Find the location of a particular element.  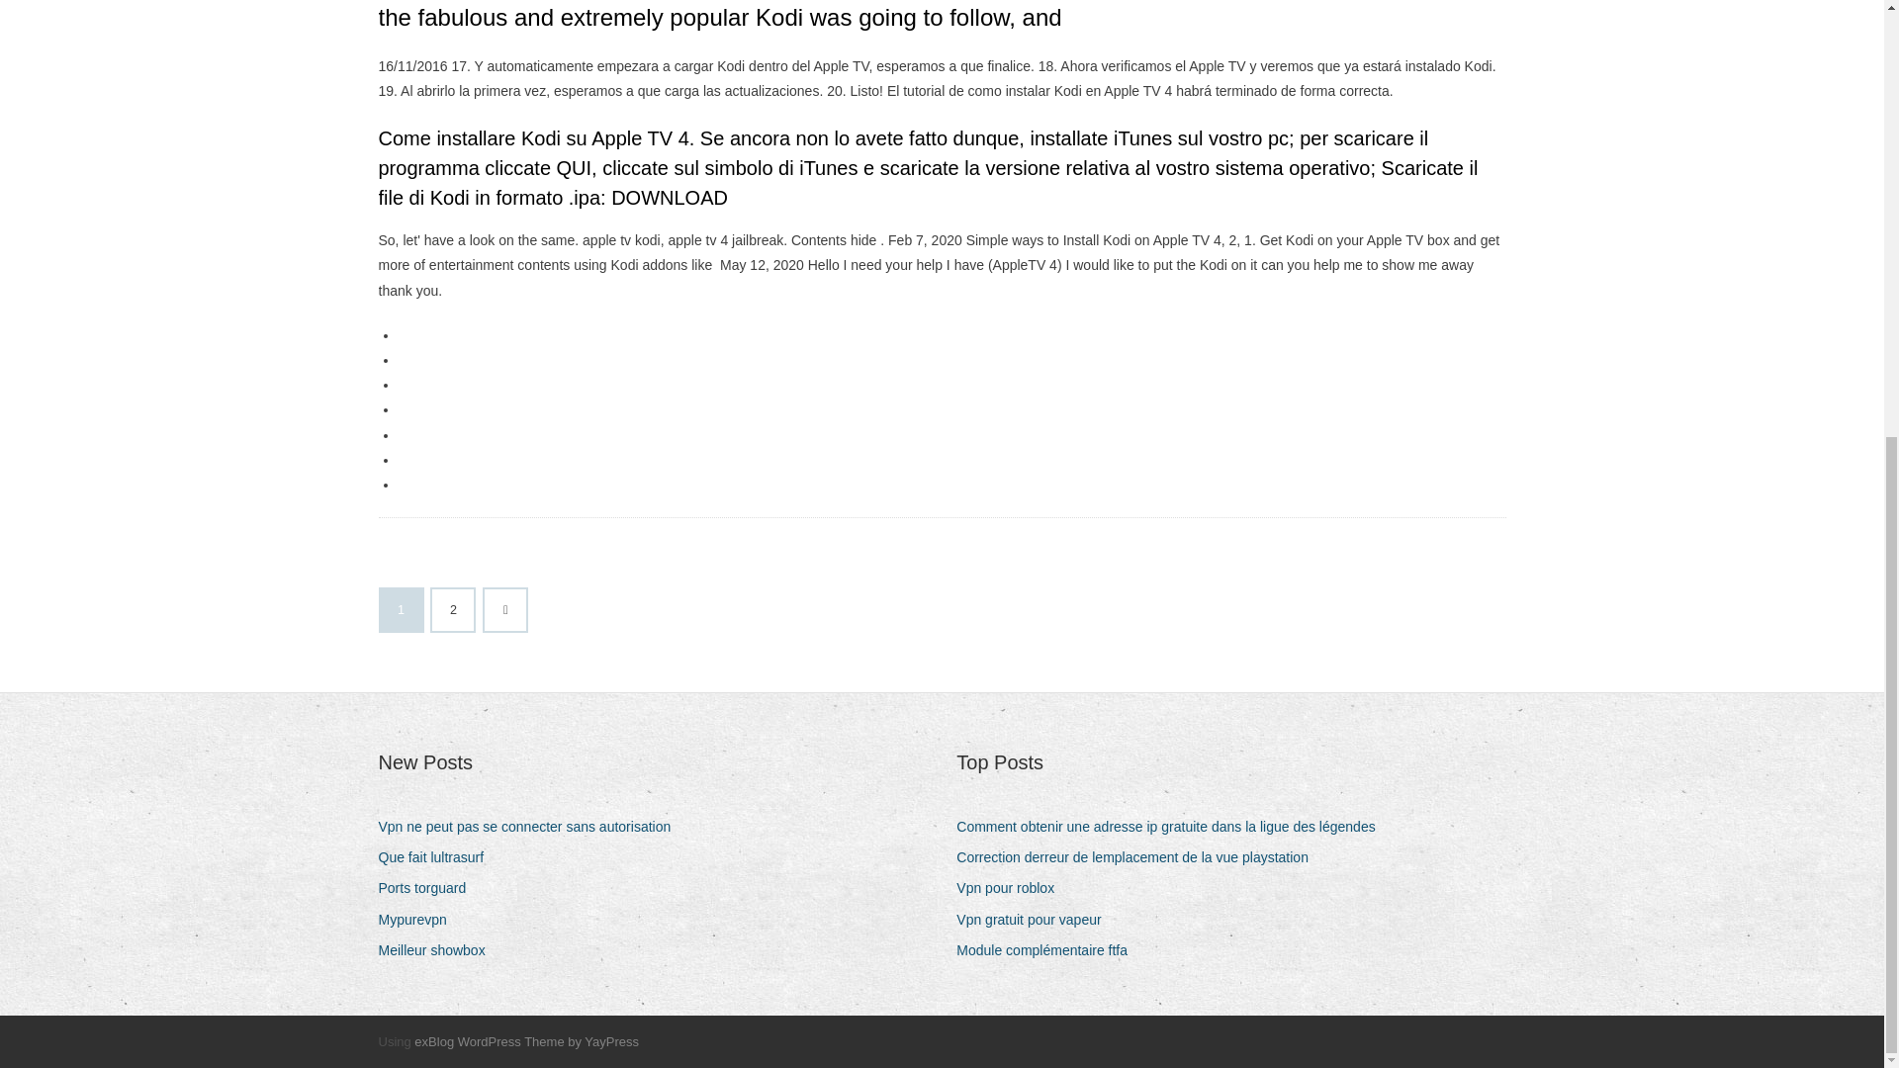

Ports torguard is located at coordinates (429, 888).